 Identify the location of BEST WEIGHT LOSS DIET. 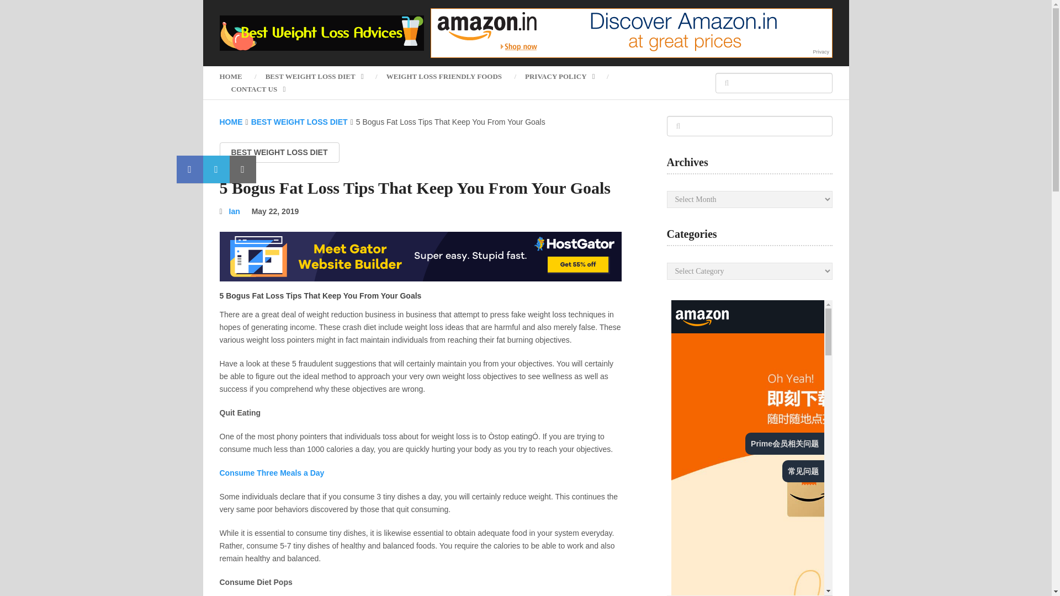
(299, 121).